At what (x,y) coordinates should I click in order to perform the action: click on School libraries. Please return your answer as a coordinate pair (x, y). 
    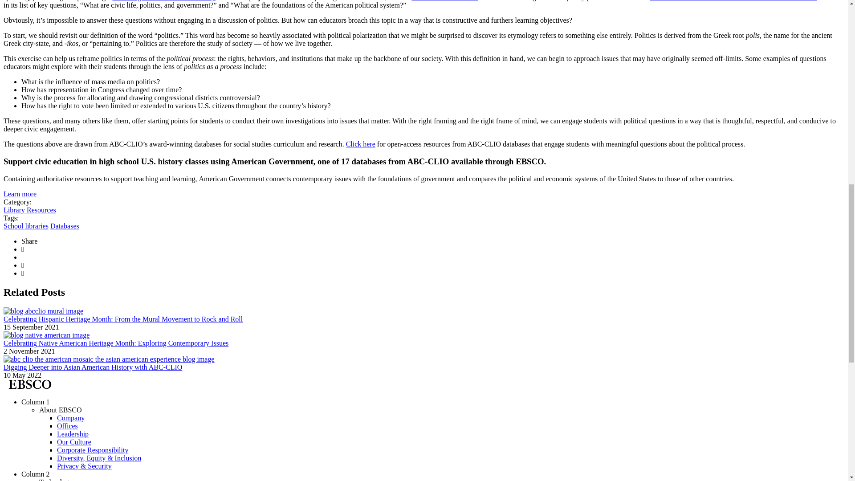
    Looking at the image, I should click on (26, 226).